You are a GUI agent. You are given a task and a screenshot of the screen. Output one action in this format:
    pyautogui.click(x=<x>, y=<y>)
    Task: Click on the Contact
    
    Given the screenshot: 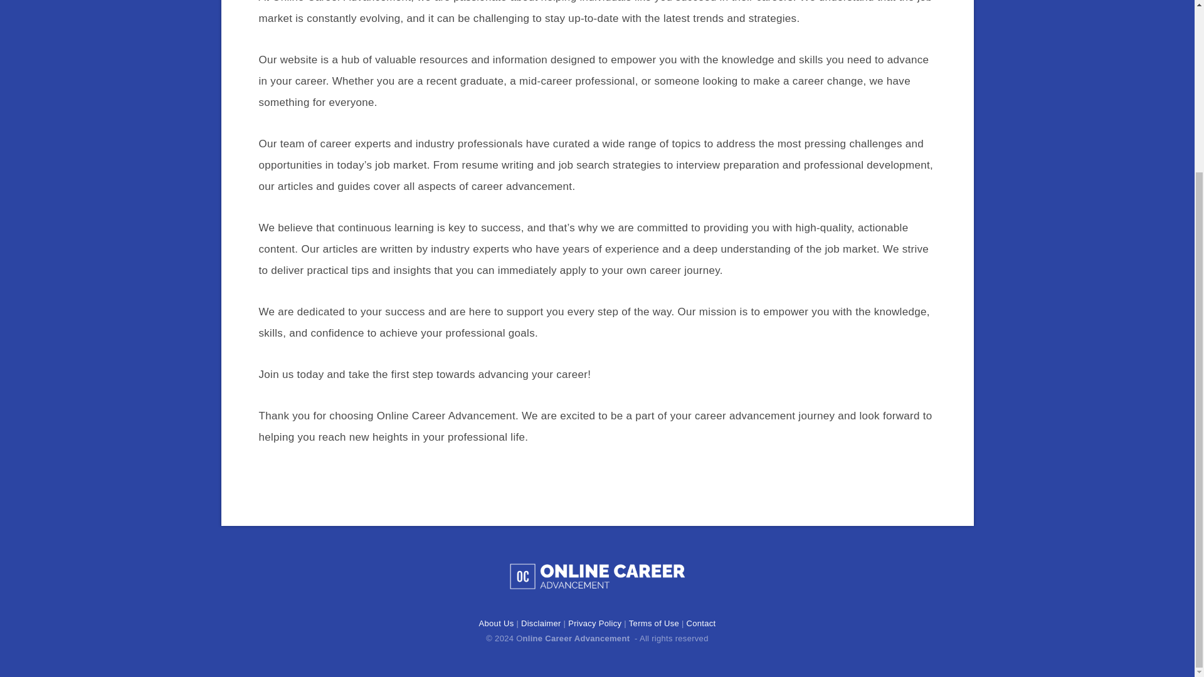 What is the action you would take?
    pyautogui.click(x=700, y=624)
    